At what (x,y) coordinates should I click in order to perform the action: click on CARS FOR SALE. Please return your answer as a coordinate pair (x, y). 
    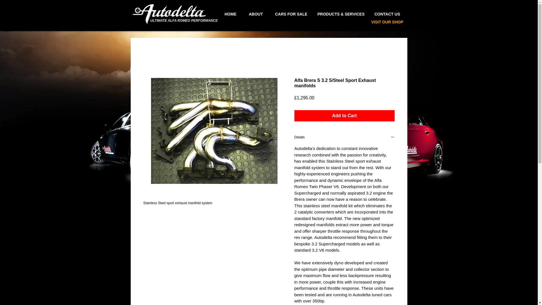
    Looking at the image, I should click on (290, 14).